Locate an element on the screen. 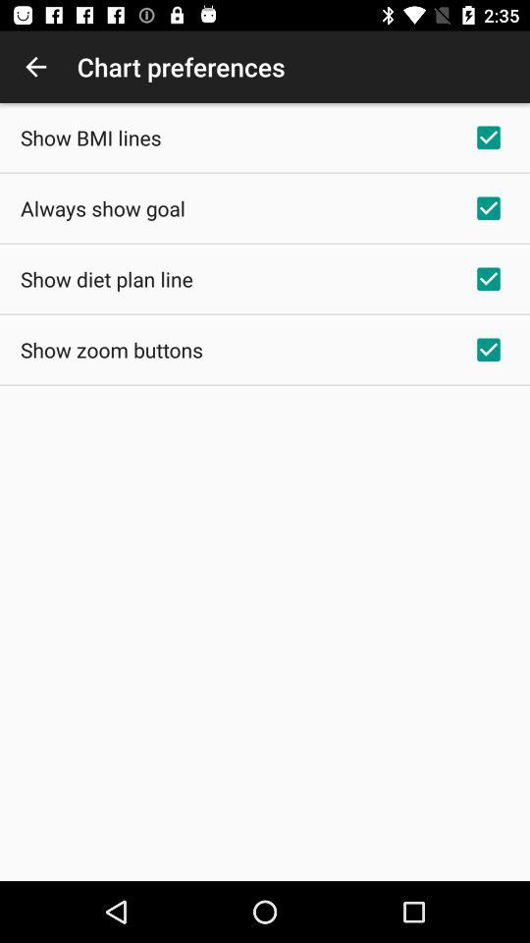 Image resolution: width=530 pixels, height=943 pixels. flip to the show bmi lines icon is located at coordinates (90, 138).